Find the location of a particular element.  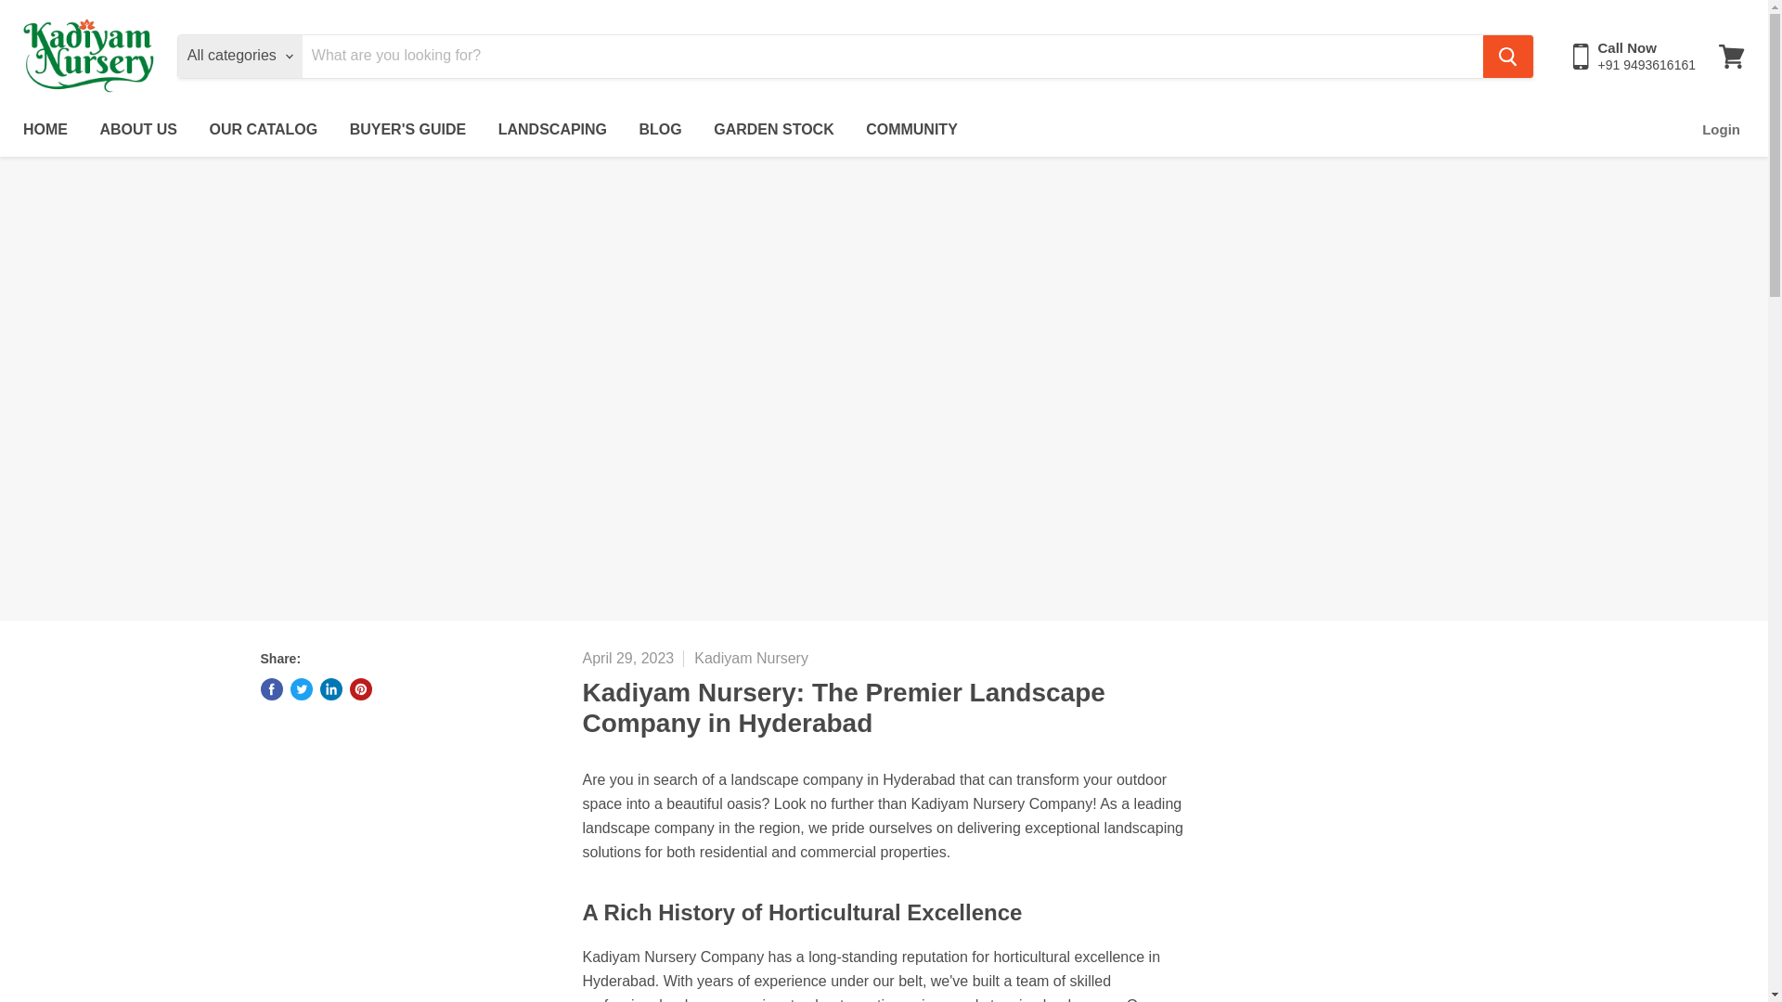

BLOG is located at coordinates (661, 129).